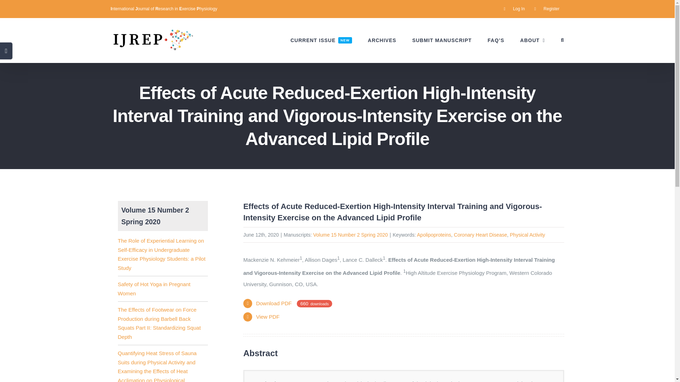  Describe the element at coordinates (481, 235) in the screenshot. I see `Coronary Heart Disease` at that location.